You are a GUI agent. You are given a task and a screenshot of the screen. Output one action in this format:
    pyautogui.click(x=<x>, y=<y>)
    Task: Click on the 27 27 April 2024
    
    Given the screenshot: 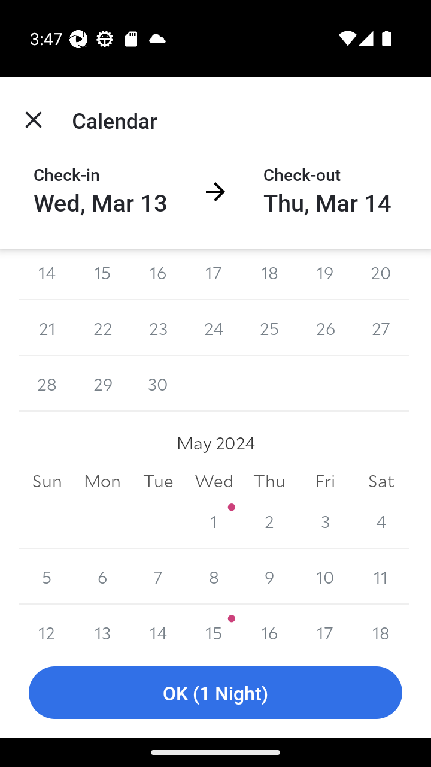 What is the action you would take?
    pyautogui.click(x=381, y=327)
    